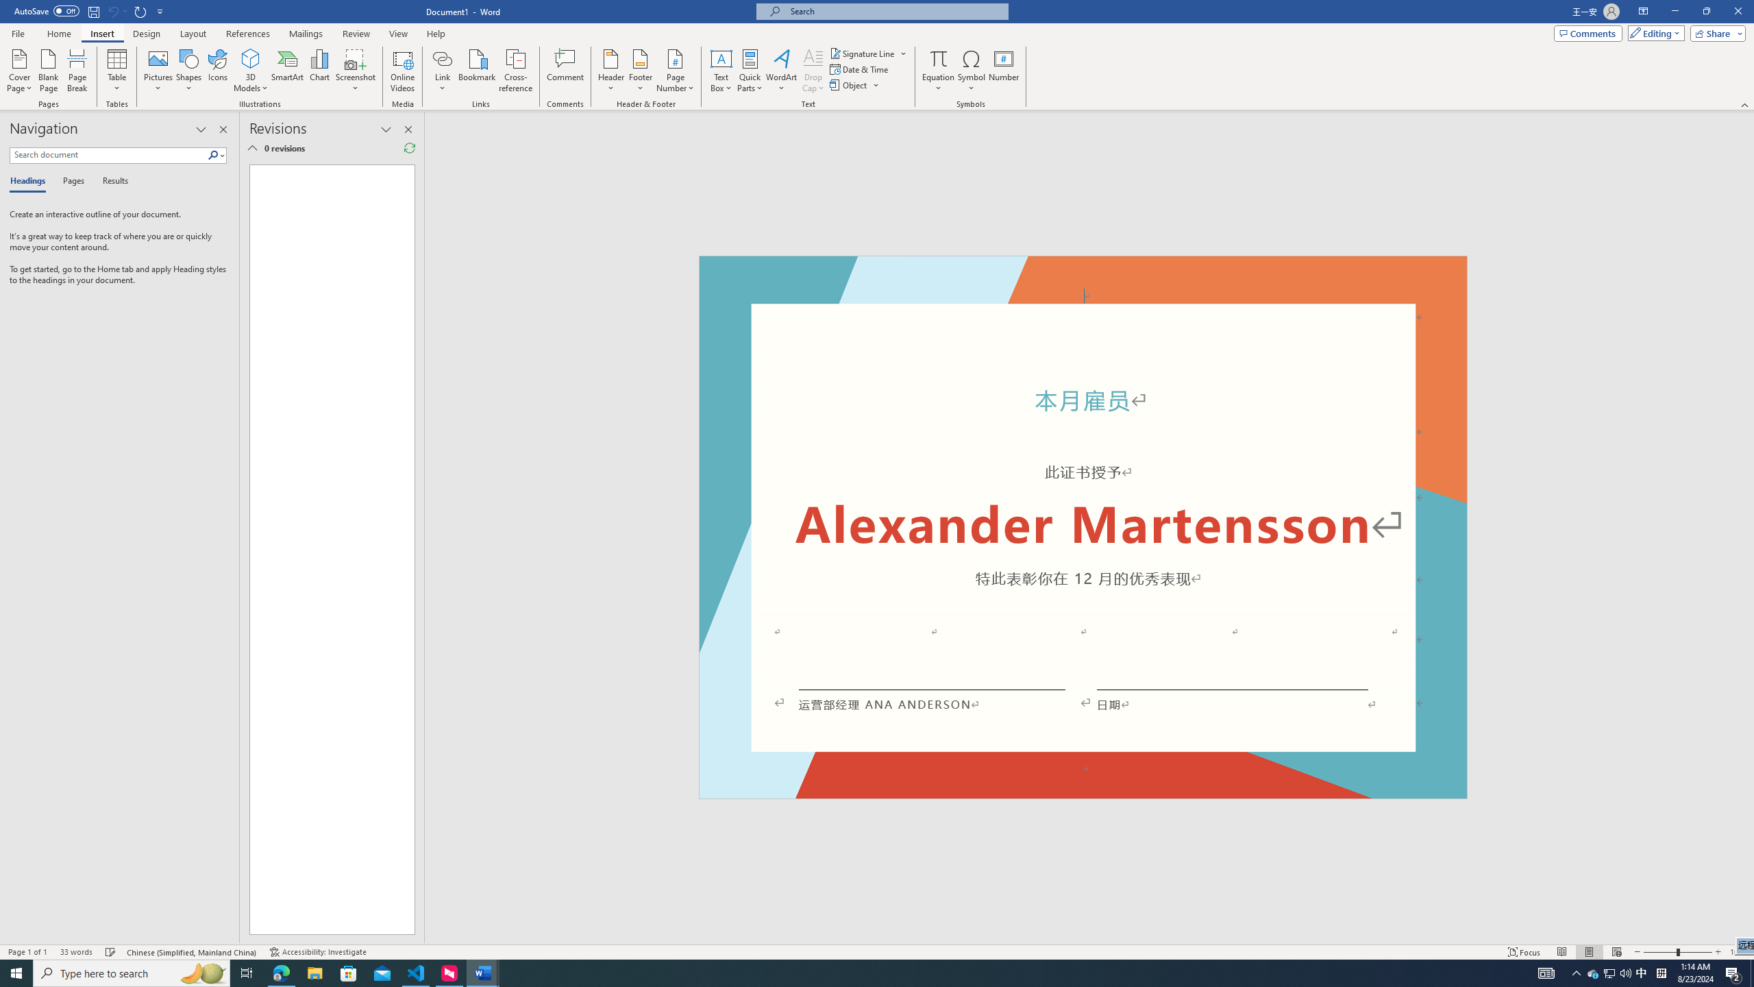 The width and height of the screenshot is (1754, 987). What do you see at coordinates (939, 58) in the screenshot?
I see `Equation` at bounding box center [939, 58].